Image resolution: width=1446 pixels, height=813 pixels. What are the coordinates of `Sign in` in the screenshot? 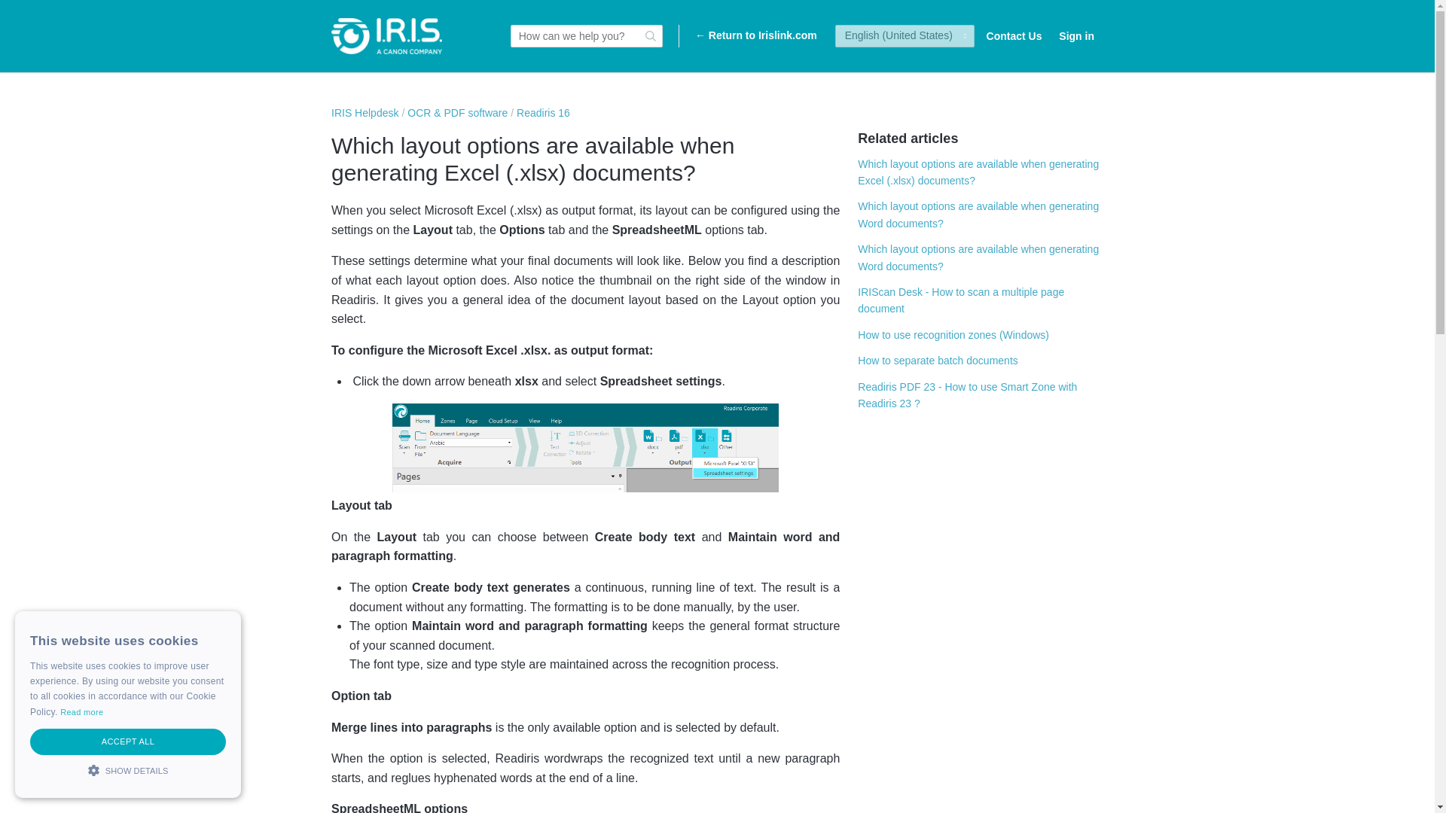 It's located at (1076, 36).